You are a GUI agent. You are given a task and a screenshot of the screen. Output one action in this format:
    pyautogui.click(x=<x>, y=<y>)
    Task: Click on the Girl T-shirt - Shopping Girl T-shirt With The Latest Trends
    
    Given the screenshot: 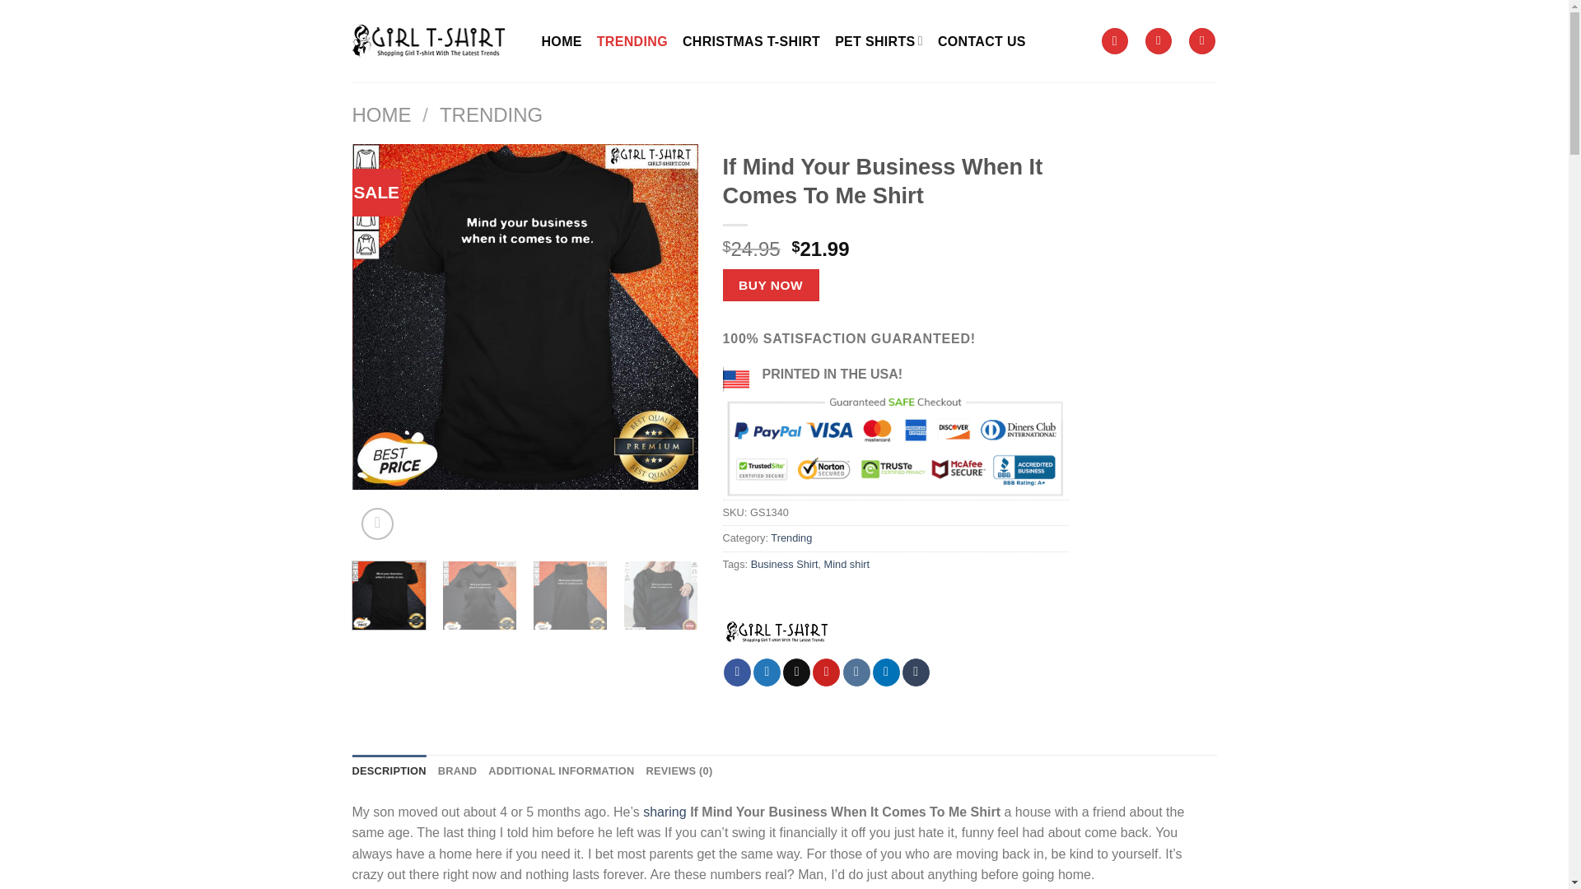 What is the action you would take?
    pyautogui.click(x=435, y=40)
    